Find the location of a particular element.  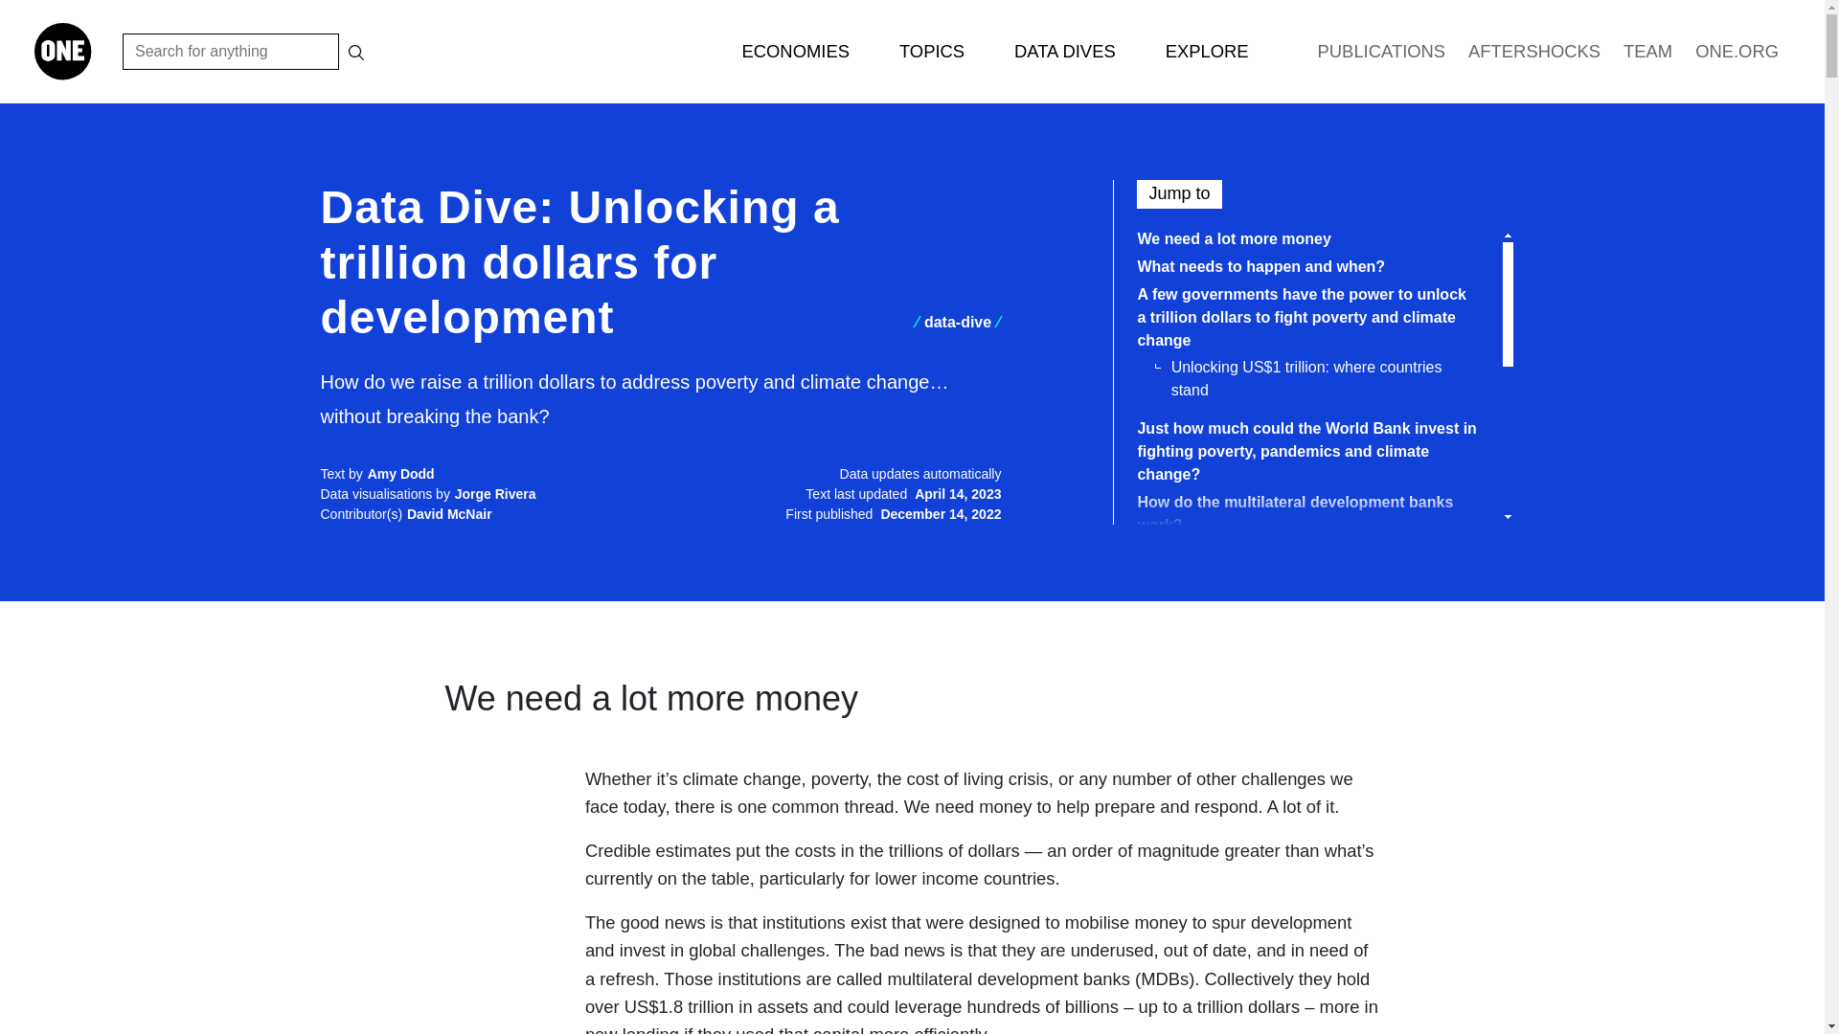

ONE.ORG is located at coordinates (1737, 52).